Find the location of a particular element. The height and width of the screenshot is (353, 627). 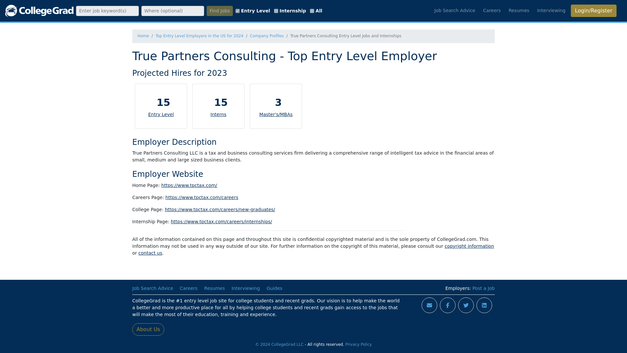

Guides is located at coordinates (274, 288).